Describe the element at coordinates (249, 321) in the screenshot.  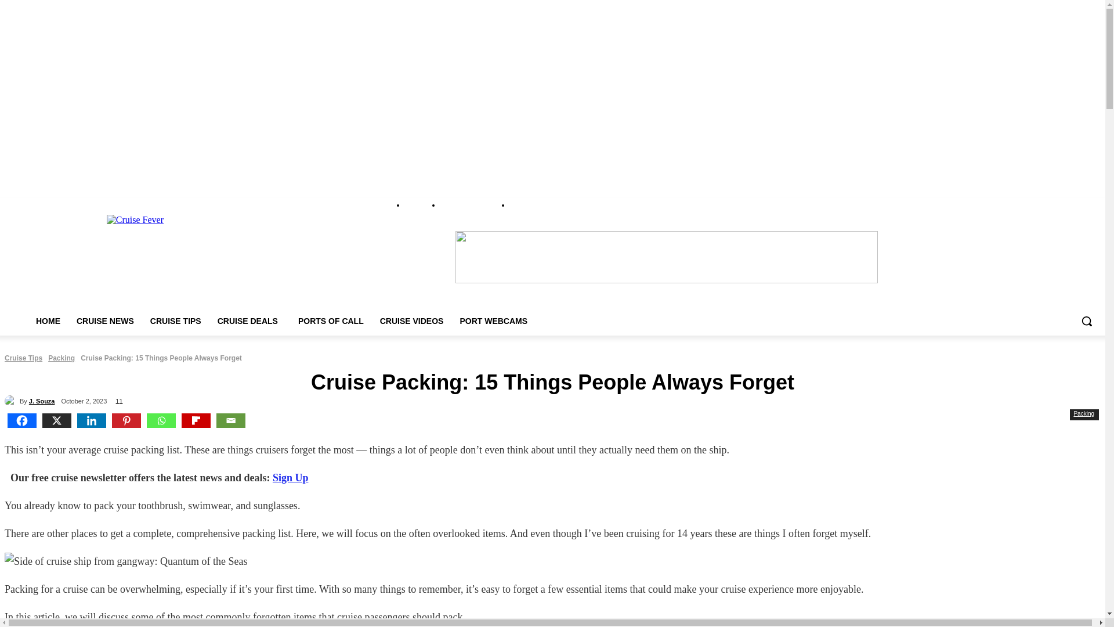
I see `CRUISE DEALS` at that location.